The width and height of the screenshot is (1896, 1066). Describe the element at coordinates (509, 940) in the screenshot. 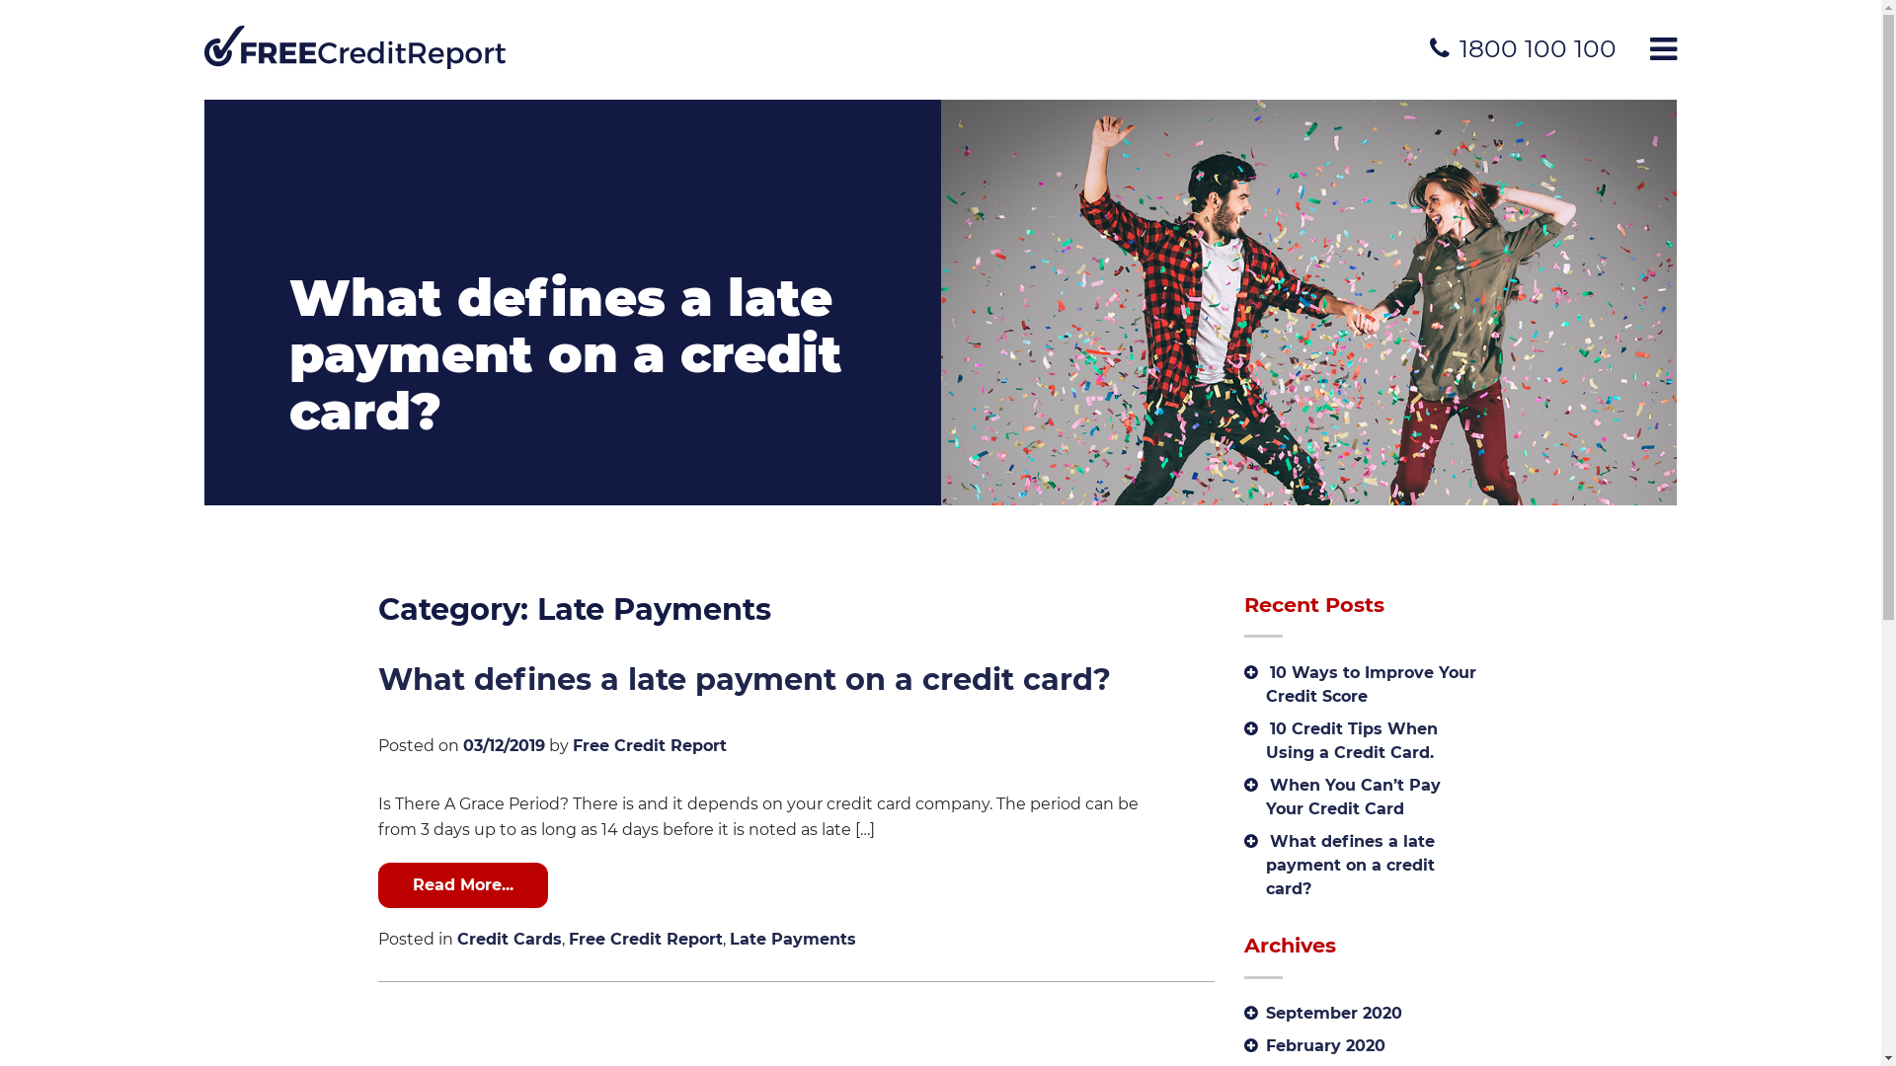

I see `Credit Cards` at that location.